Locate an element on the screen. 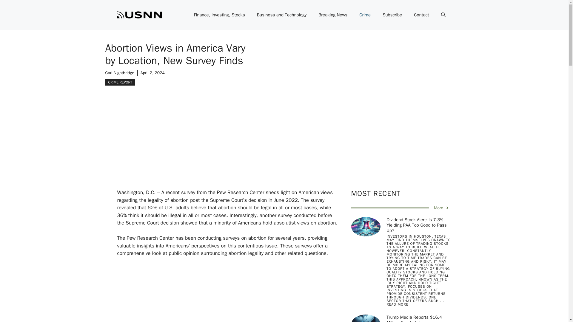 This screenshot has height=322, width=573. READ MORE is located at coordinates (397, 304).